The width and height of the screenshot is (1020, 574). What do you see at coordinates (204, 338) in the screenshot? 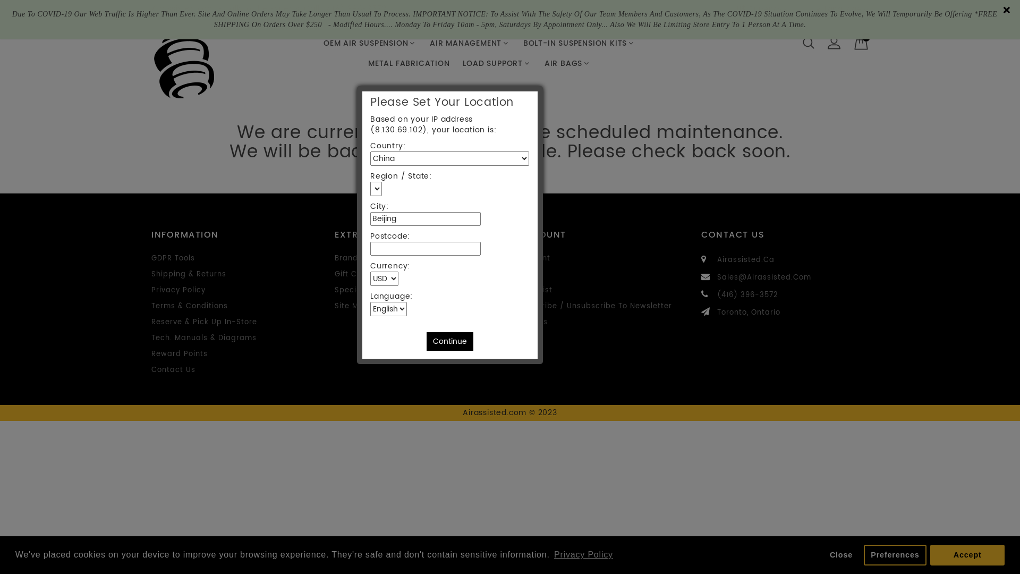
I see `Tech. Manuals & Diagrams` at bounding box center [204, 338].